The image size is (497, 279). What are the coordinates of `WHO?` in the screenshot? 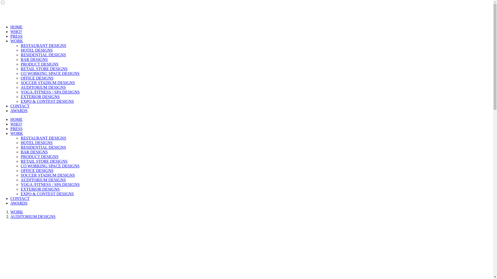 It's located at (16, 32).